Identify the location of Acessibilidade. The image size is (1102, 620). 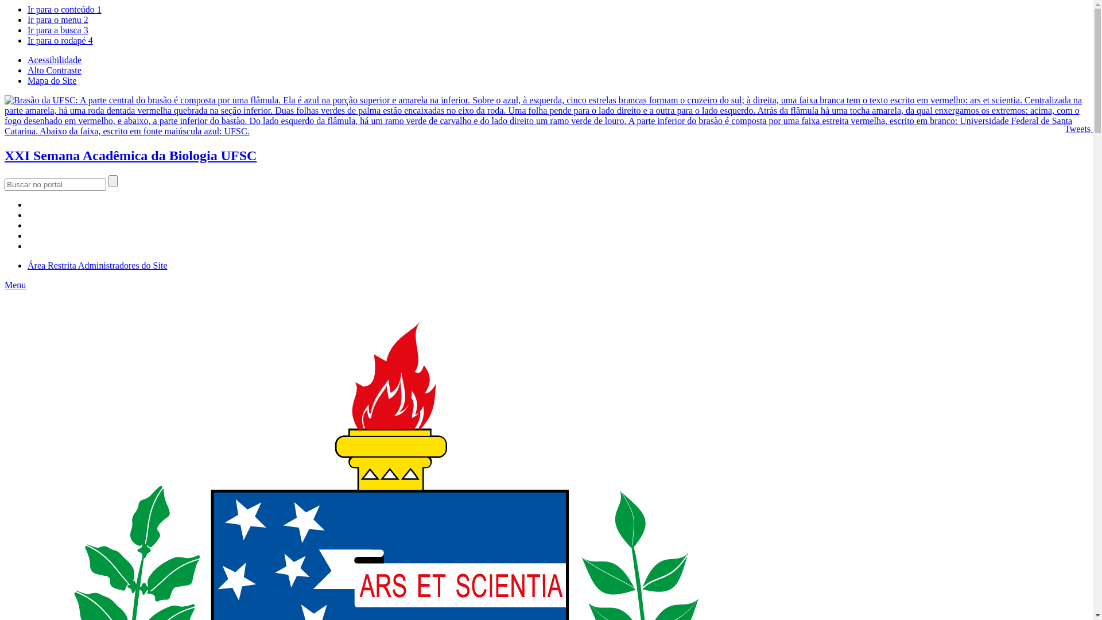
(55, 60).